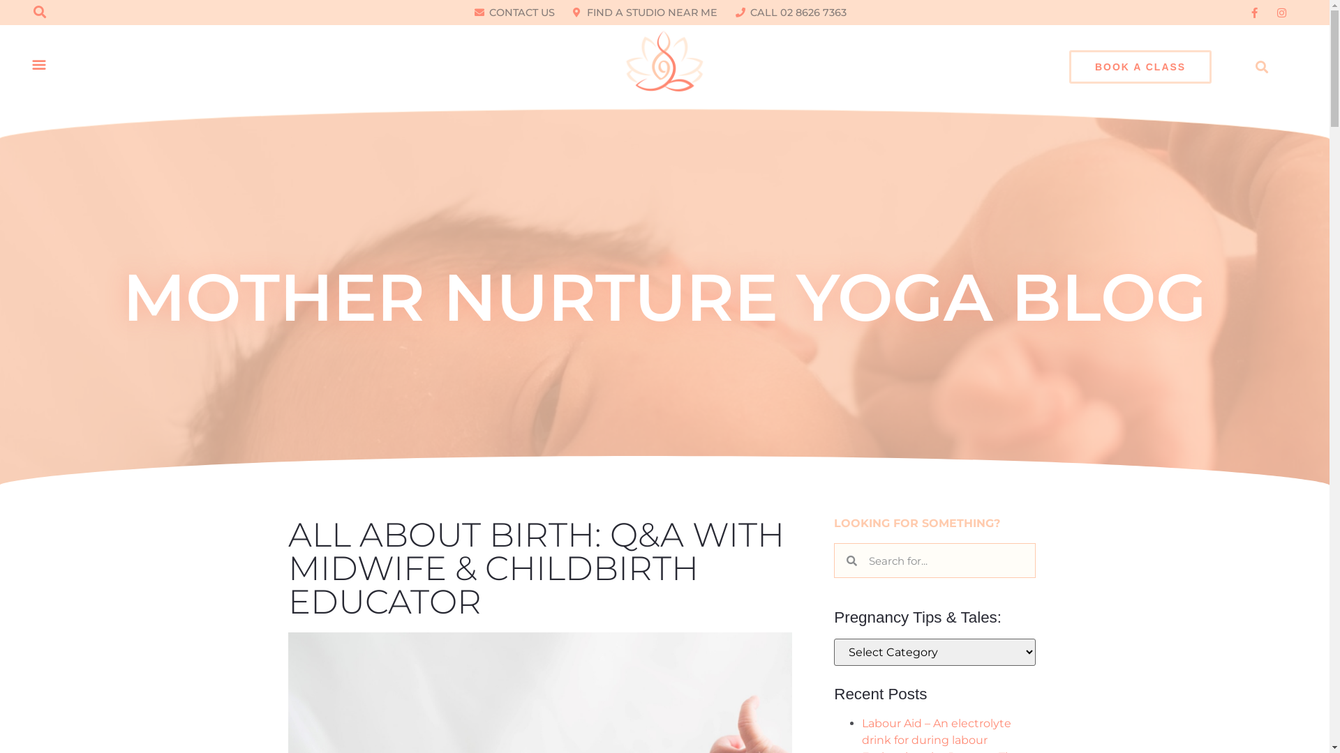  I want to click on CONTACT US, so click(515, 13).